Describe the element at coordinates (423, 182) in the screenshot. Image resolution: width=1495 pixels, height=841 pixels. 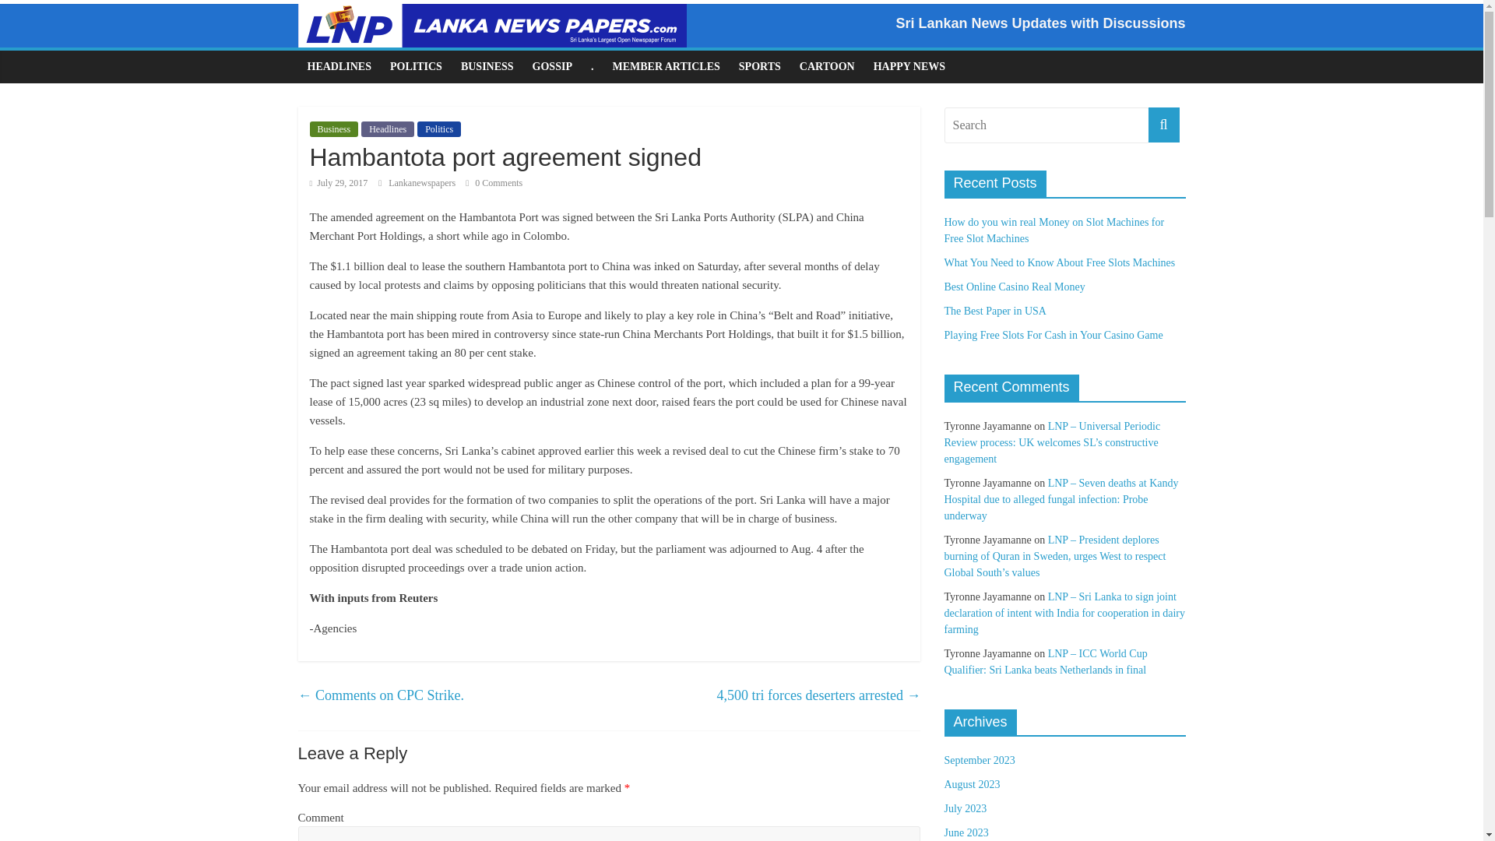
I see `Lankanewspapers` at that location.